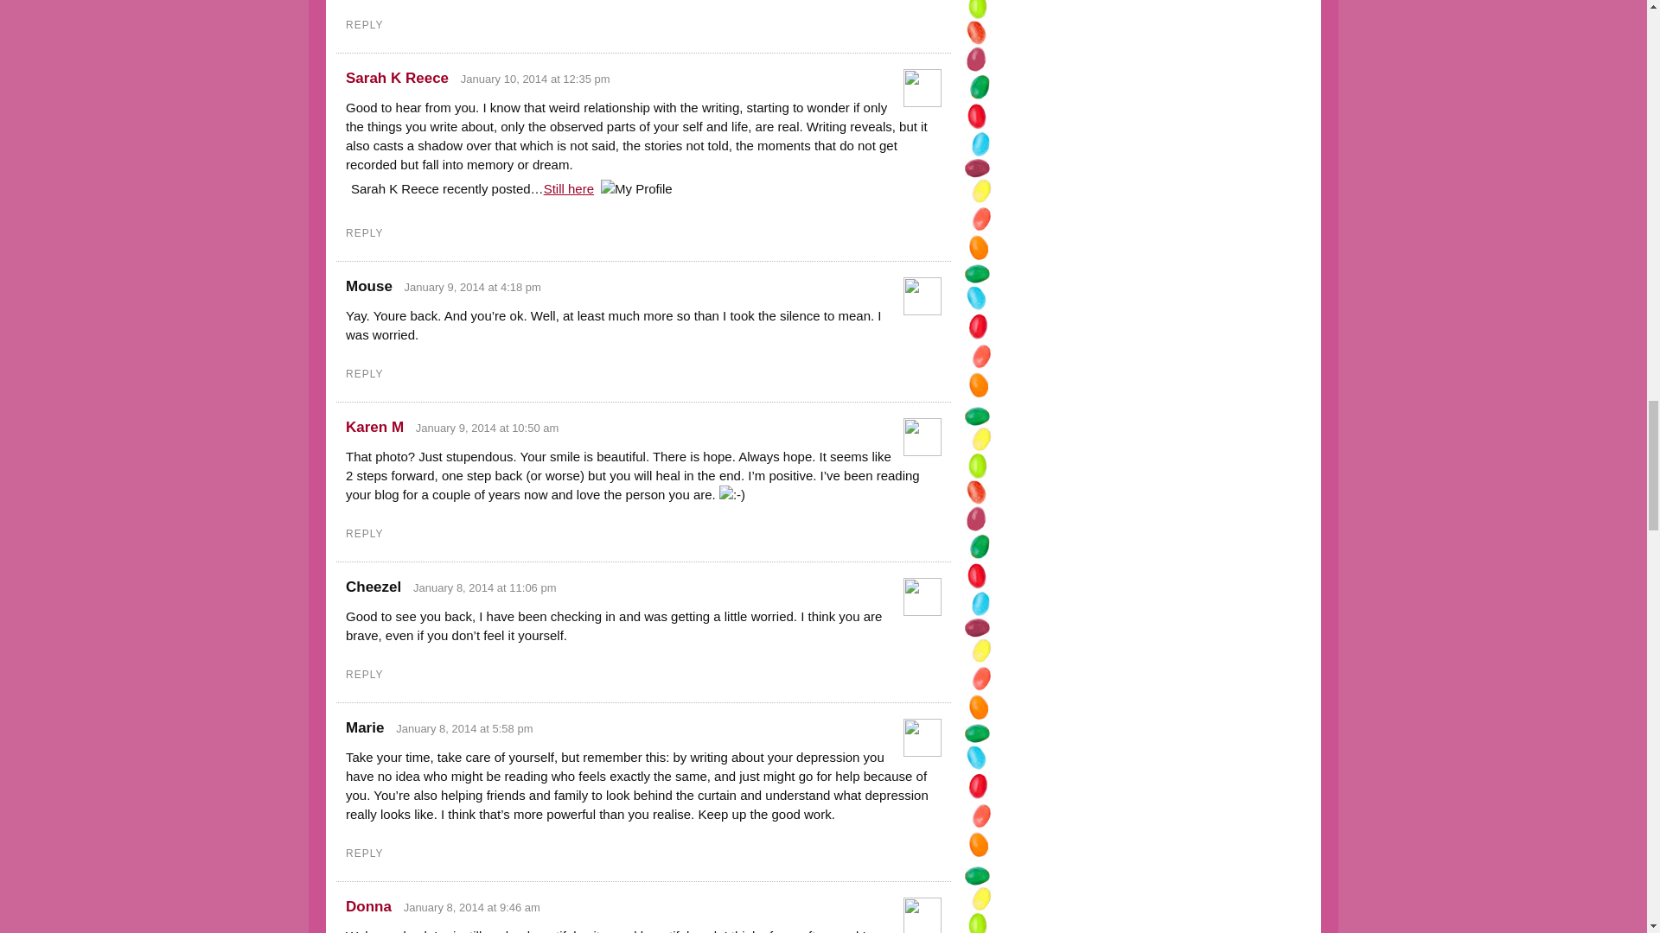  What do you see at coordinates (364, 24) in the screenshot?
I see `REPLY` at bounding box center [364, 24].